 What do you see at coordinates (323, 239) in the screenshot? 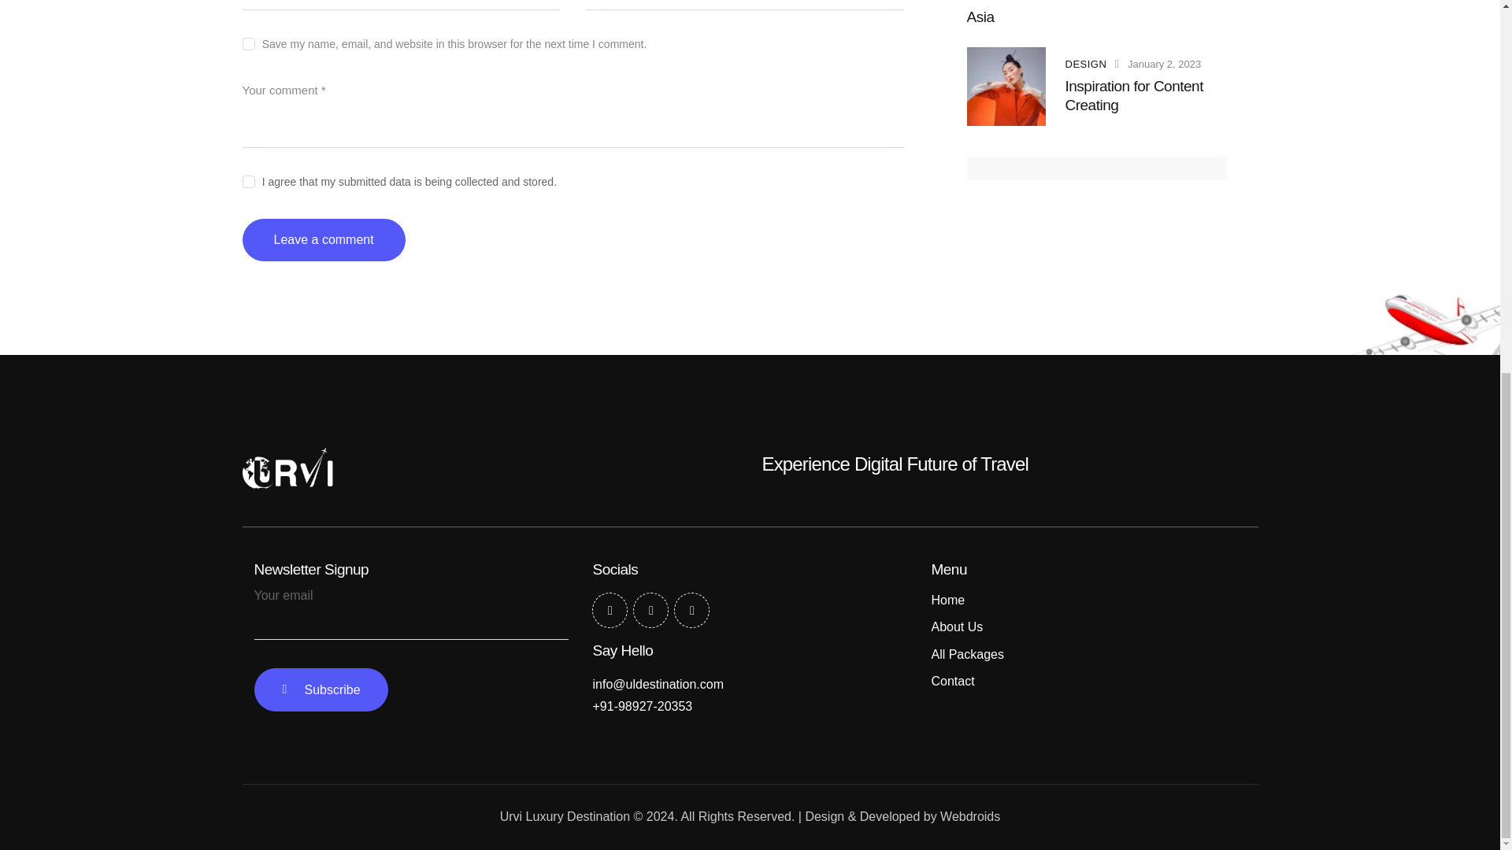
I see `Leave a comment` at bounding box center [323, 239].